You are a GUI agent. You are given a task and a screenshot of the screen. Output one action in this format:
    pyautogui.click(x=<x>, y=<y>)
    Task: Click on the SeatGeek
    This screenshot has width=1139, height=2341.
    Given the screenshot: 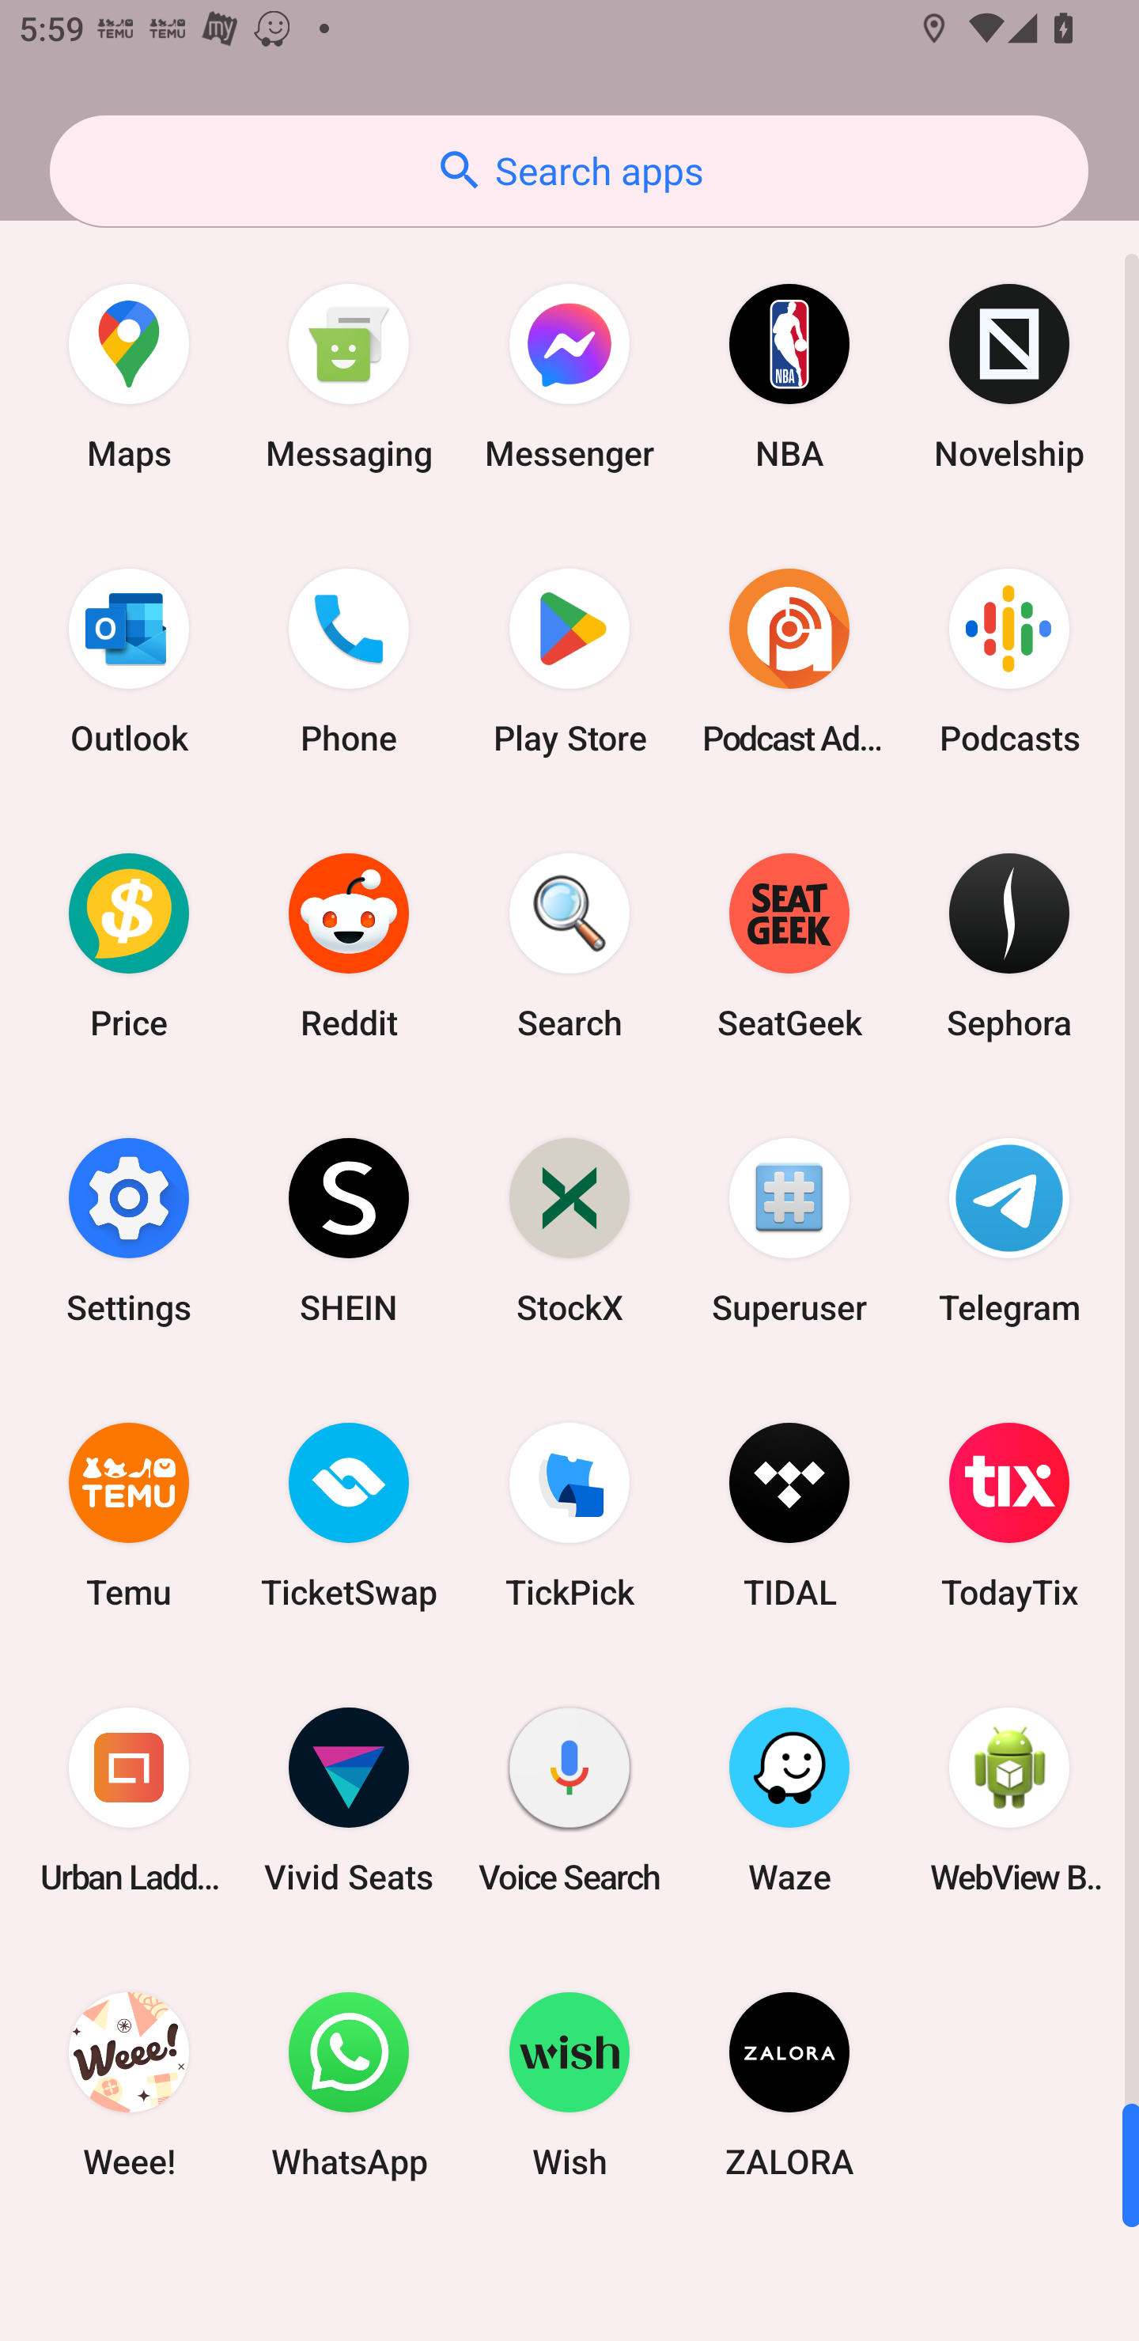 What is the action you would take?
    pyautogui.click(x=789, y=946)
    